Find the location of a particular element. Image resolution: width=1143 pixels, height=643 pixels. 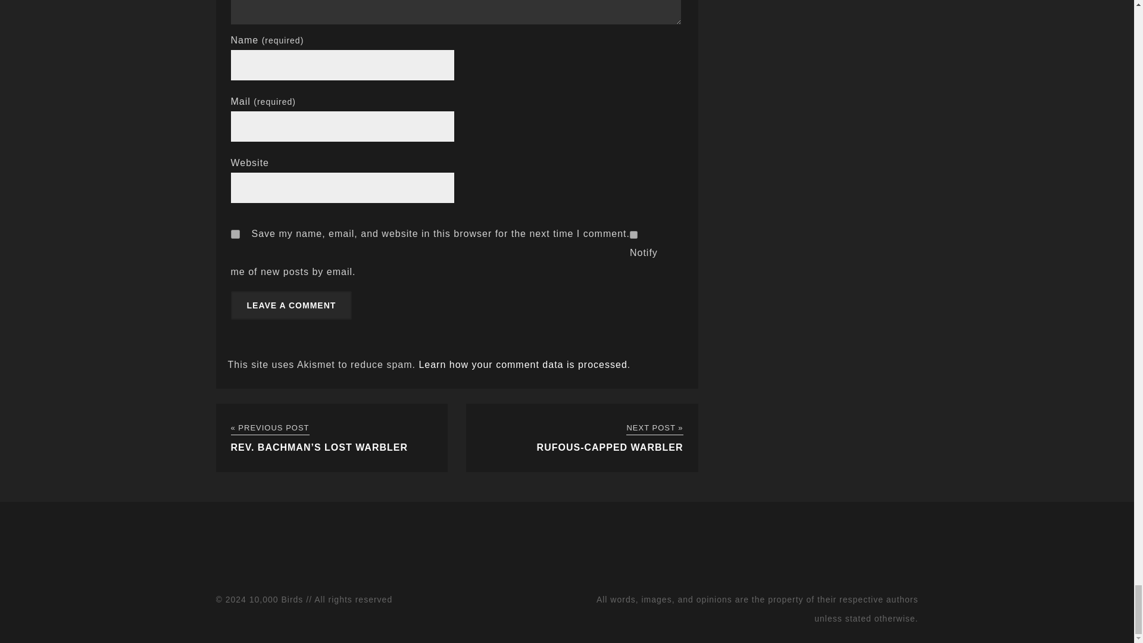

Leave a Comment is located at coordinates (291, 305).